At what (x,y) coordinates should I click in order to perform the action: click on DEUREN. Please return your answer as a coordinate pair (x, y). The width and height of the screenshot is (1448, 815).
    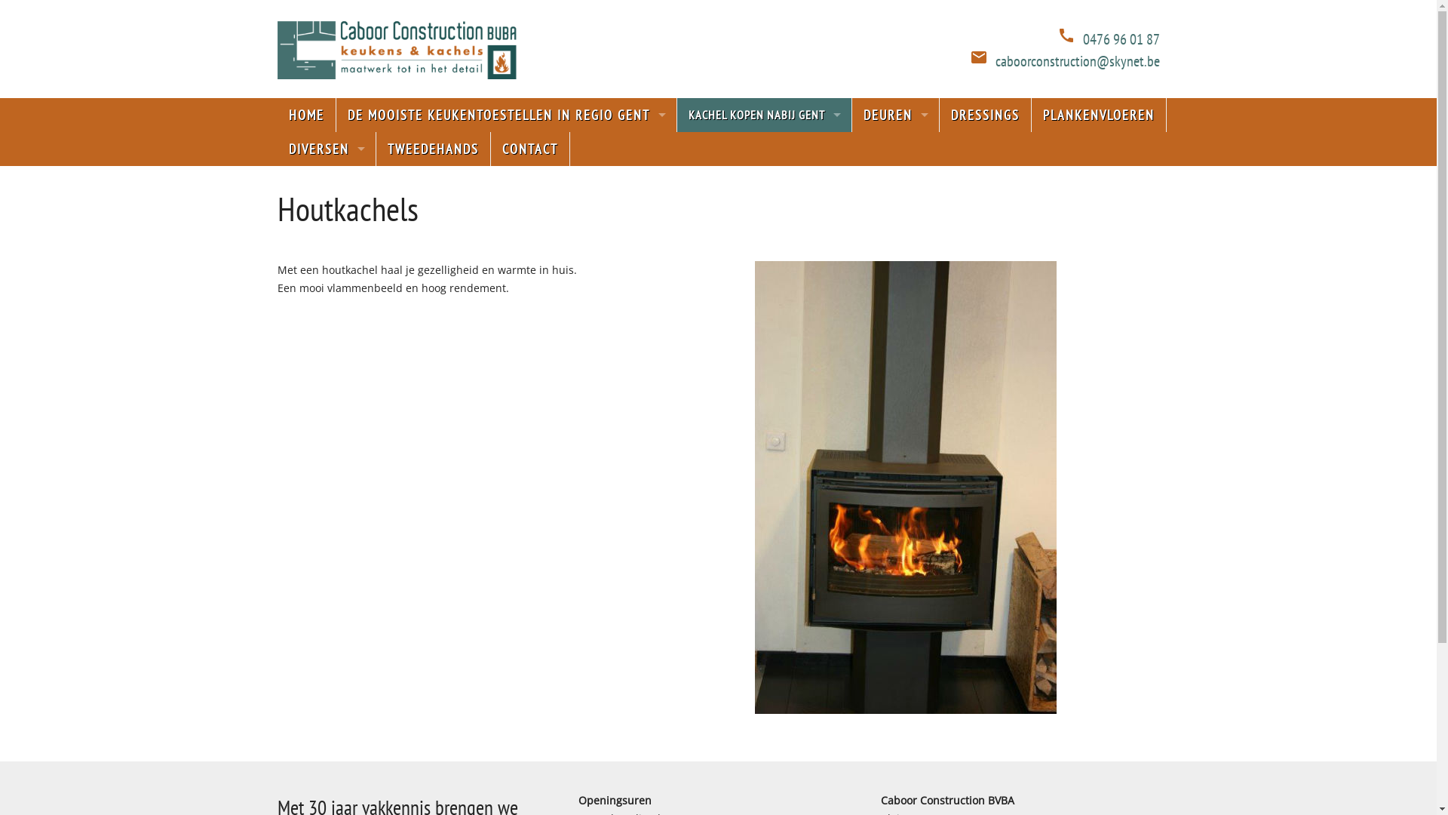
    Looking at the image, I should click on (896, 115).